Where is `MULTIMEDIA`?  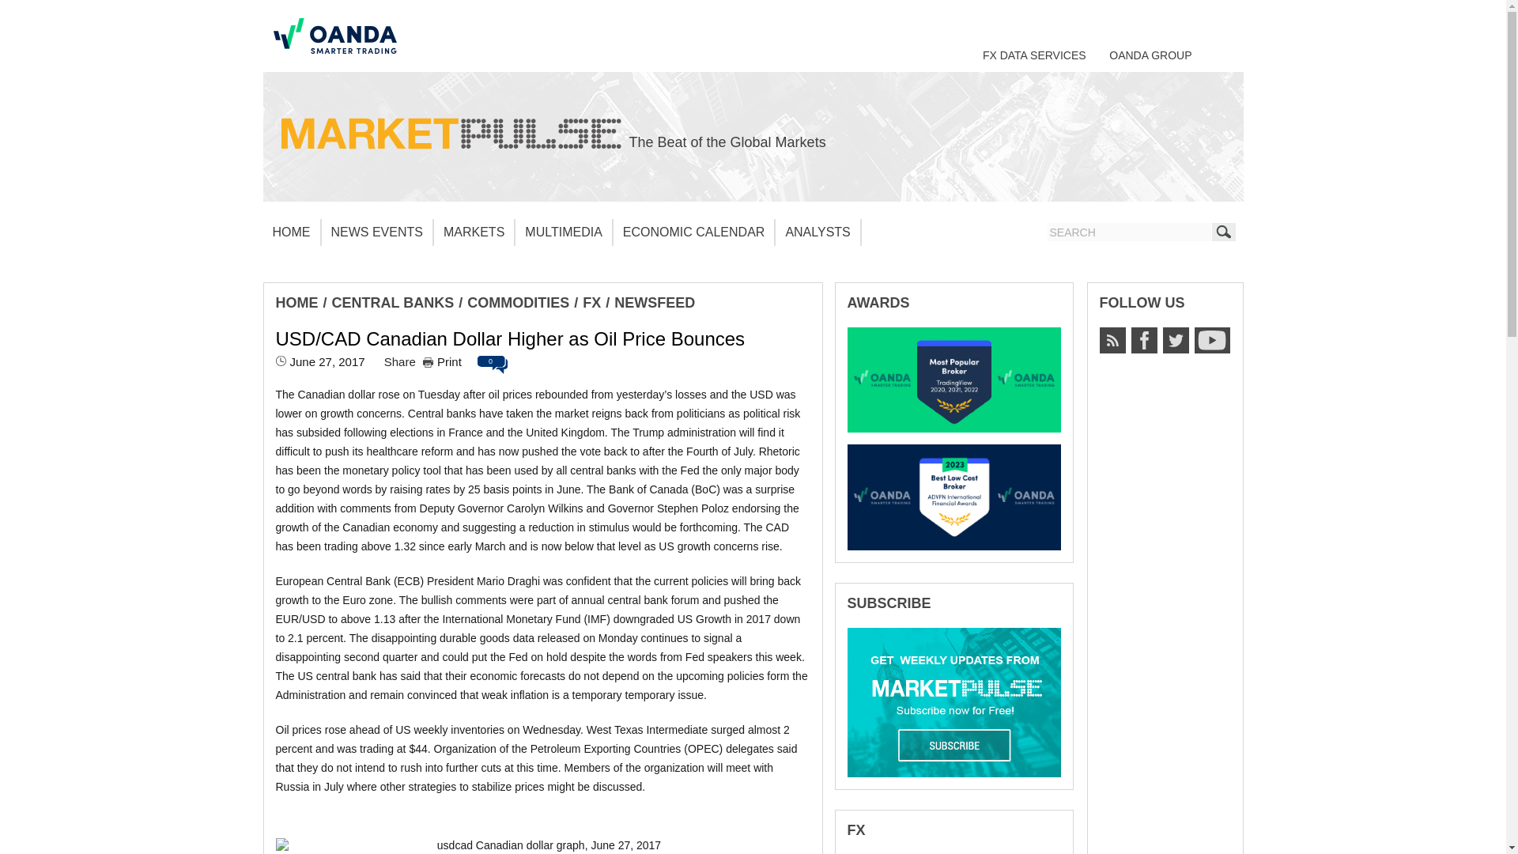
MULTIMEDIA is located at coordinates (563, 232).